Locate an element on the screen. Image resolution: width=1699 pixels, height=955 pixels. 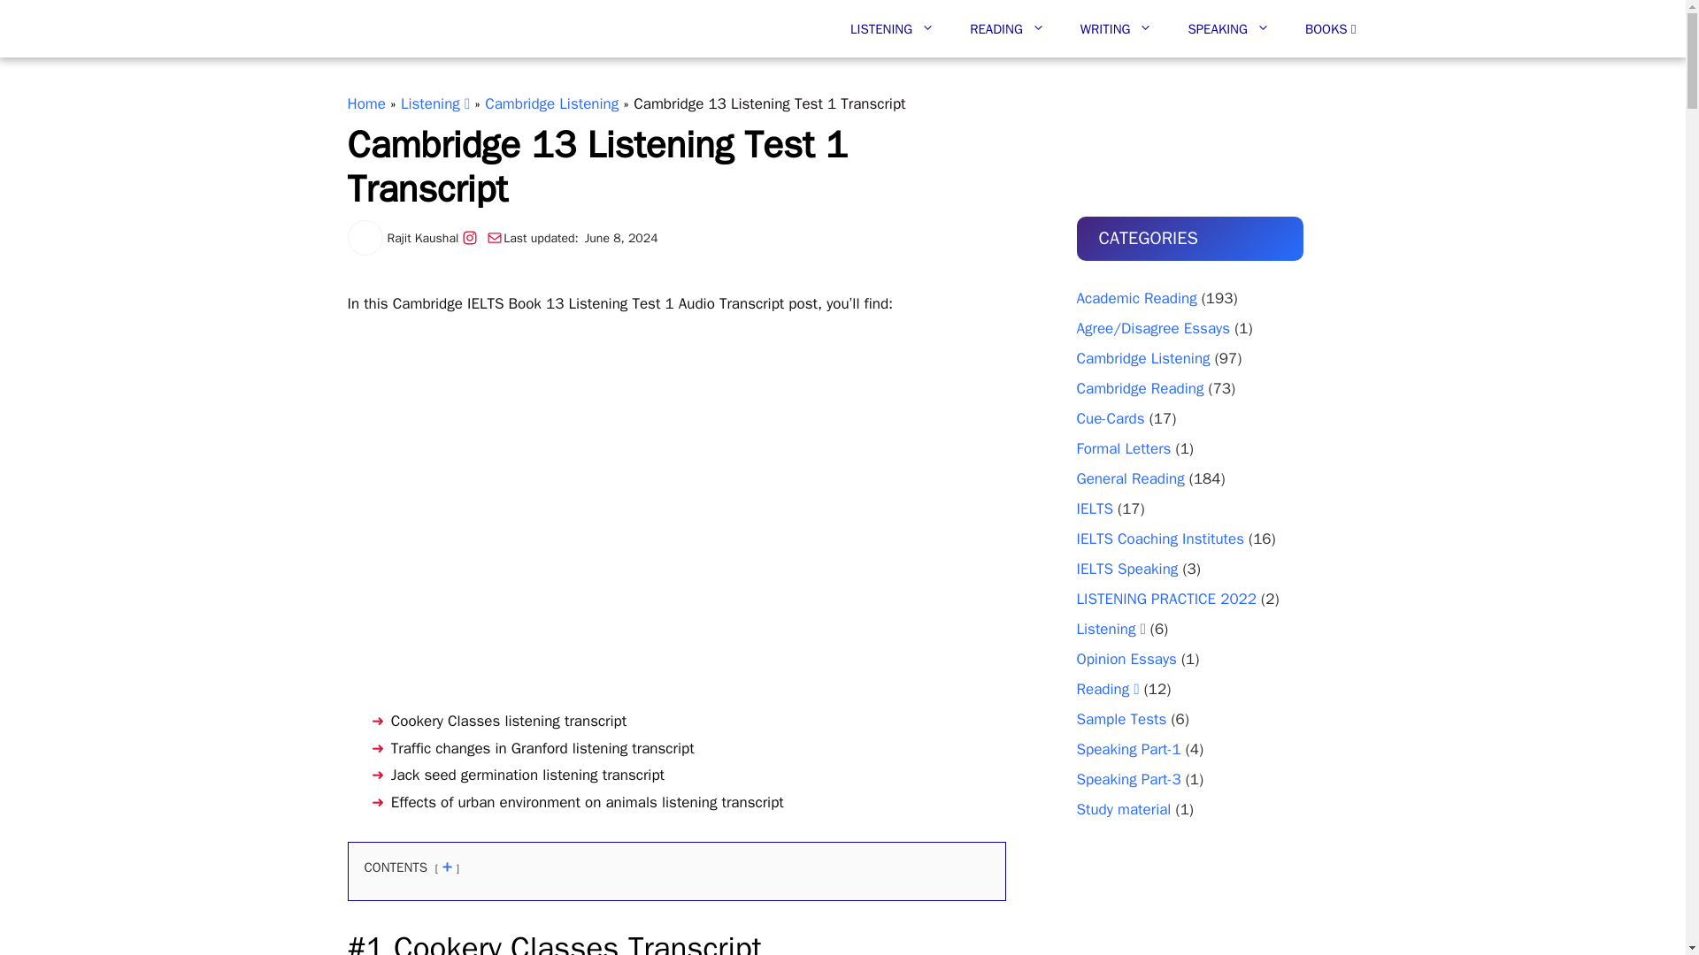
SPEAKING is located at coordinates (1228, 28).